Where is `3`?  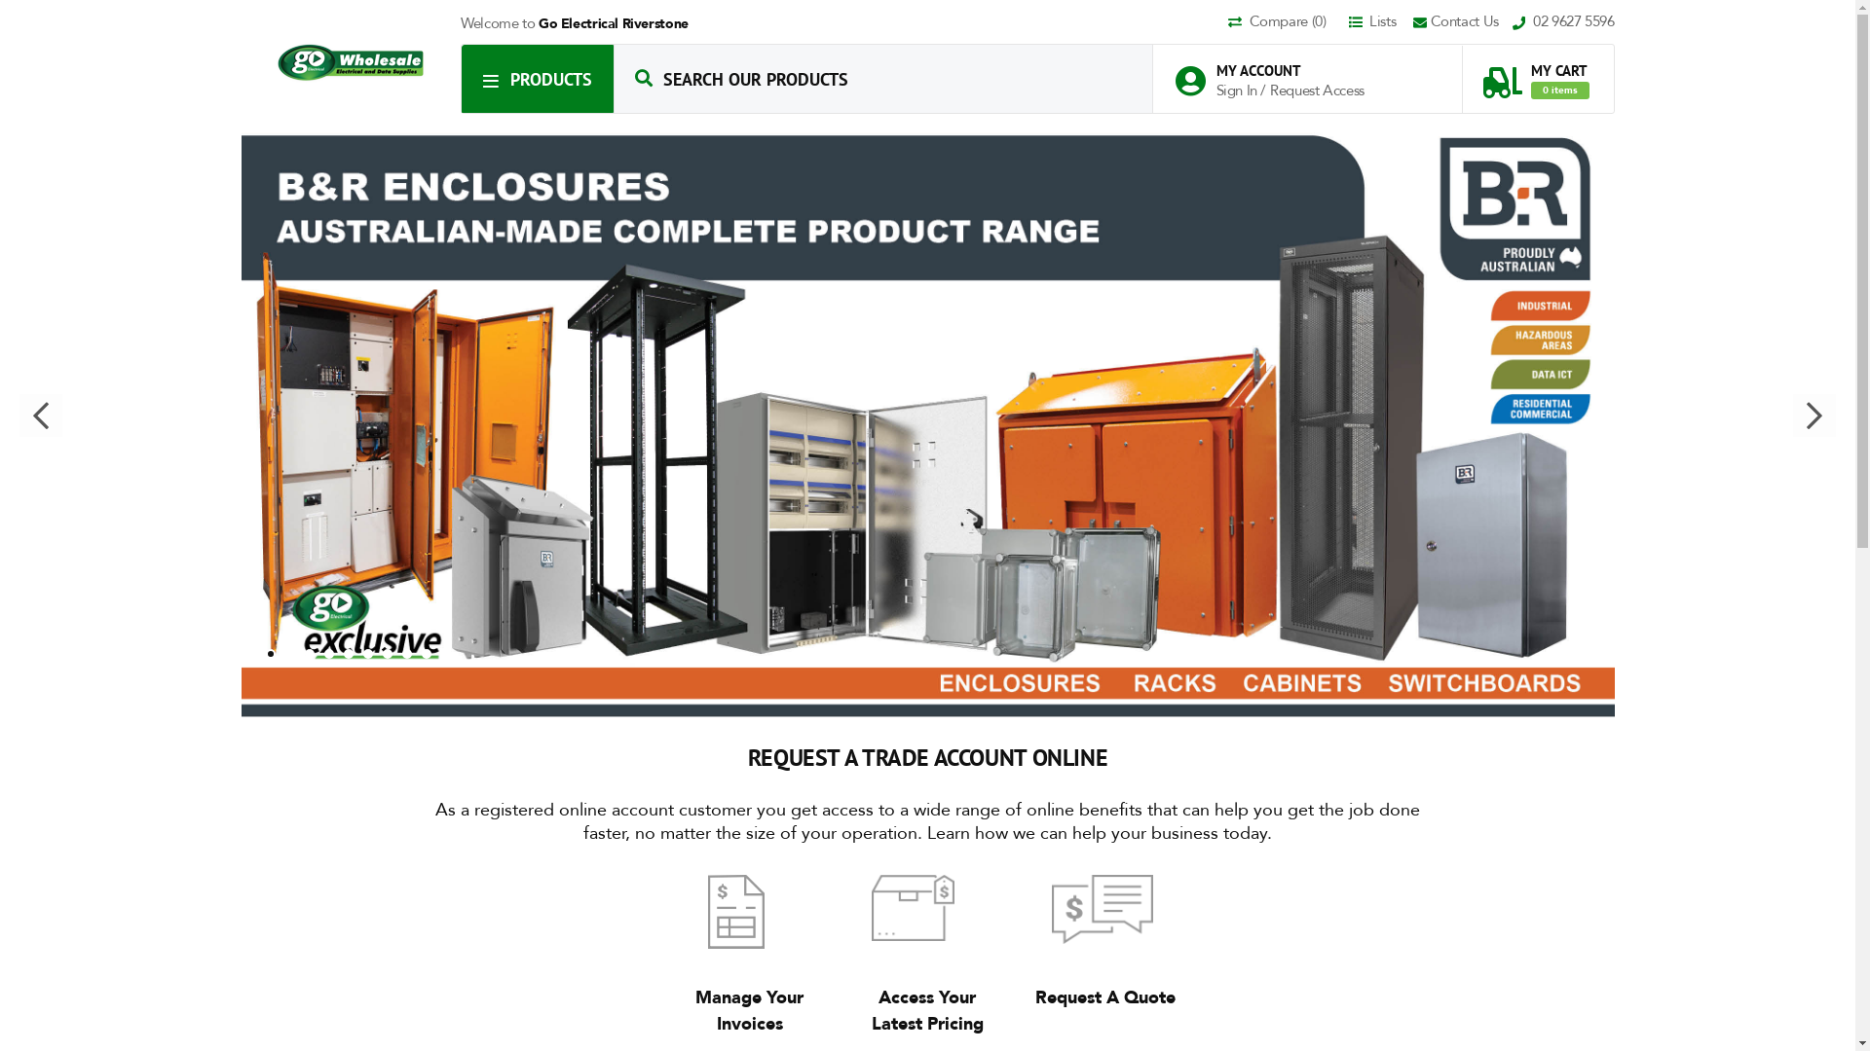 3 is located at coordinates (289, 654).